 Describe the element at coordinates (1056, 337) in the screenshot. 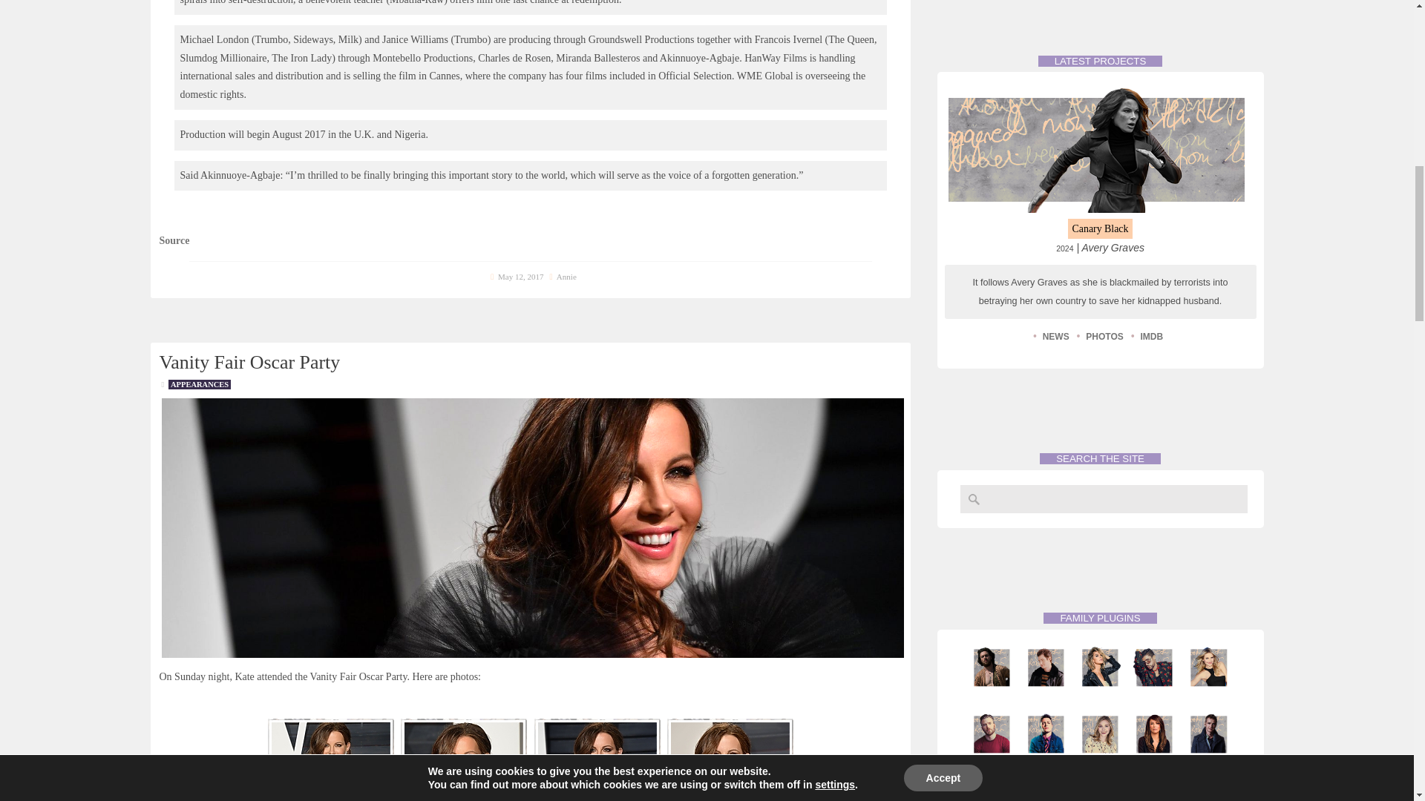

I see `NEWS` at that location.